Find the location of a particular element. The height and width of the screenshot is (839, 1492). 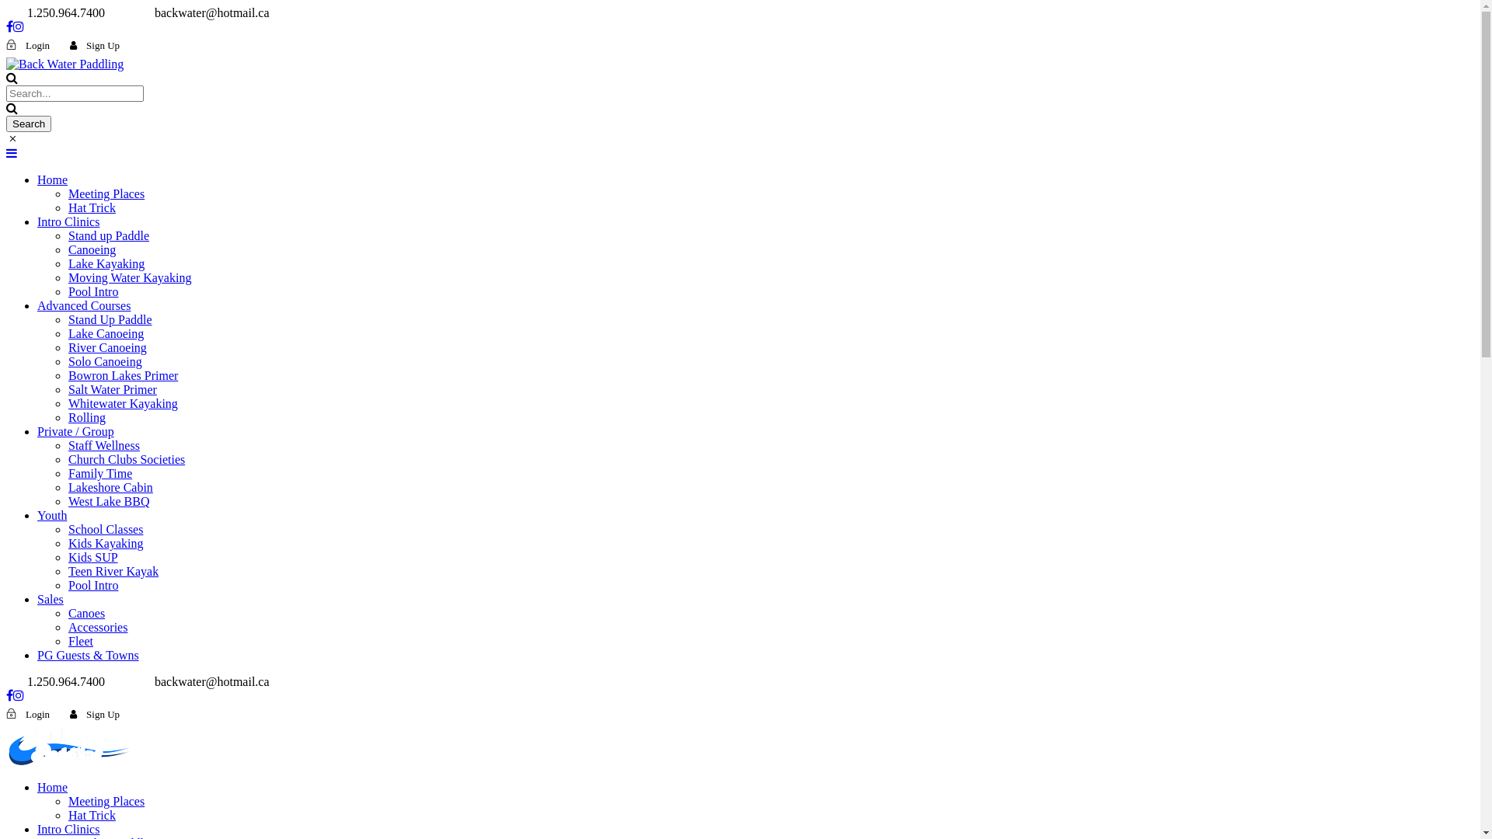

PG Guests & Towns is located at coordinates (89, 656).